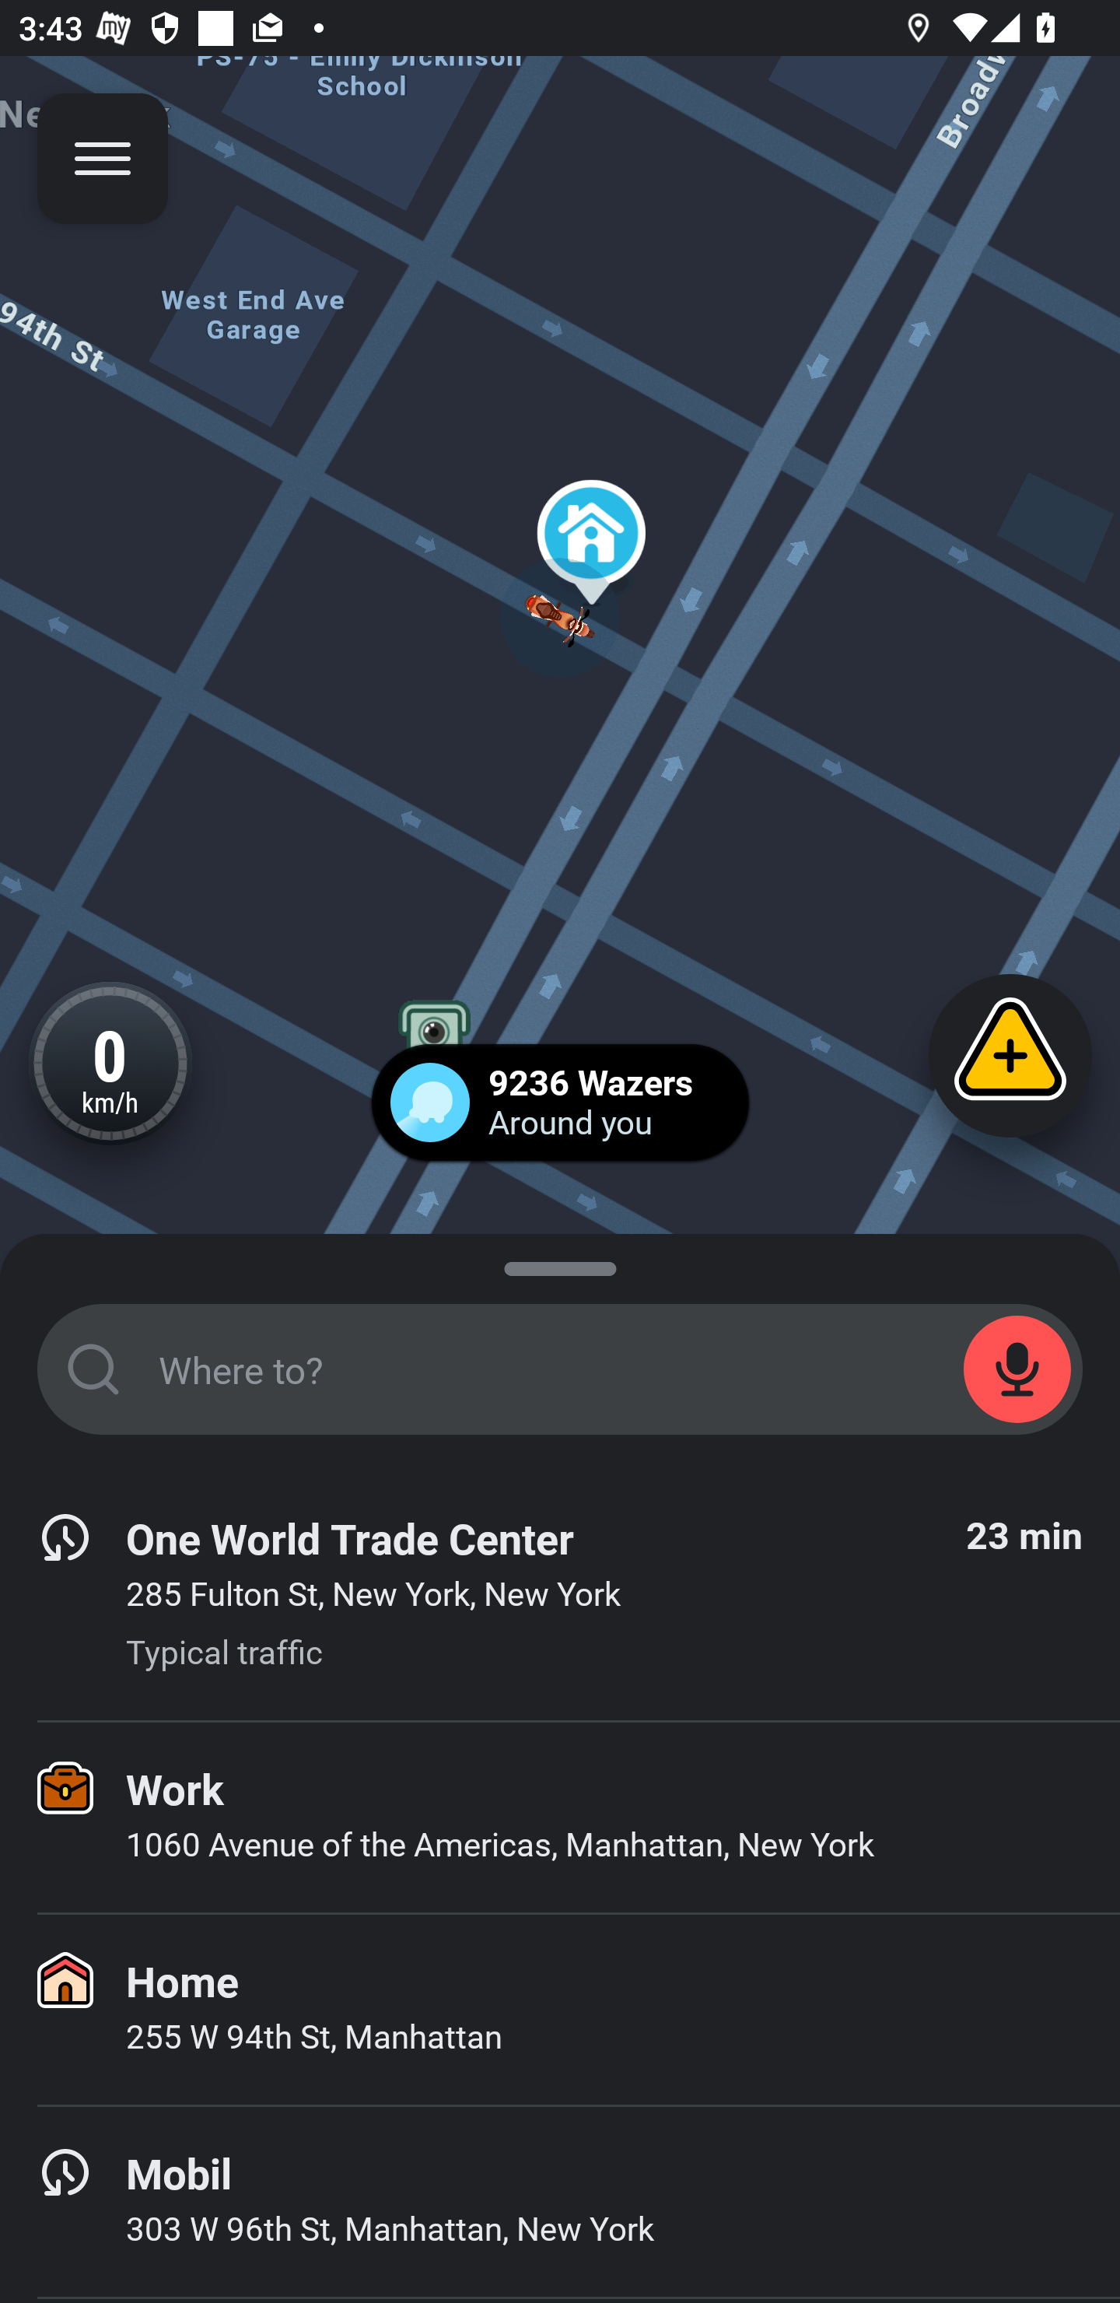 Image resolution: width=1120 pixels, height=2303 pixels. What do you see at coordinates (560, 2202) in the screenshot?
I see `Mobil 303 W 96th St, Manhattan, New York` at bounding box center [560, 2202].